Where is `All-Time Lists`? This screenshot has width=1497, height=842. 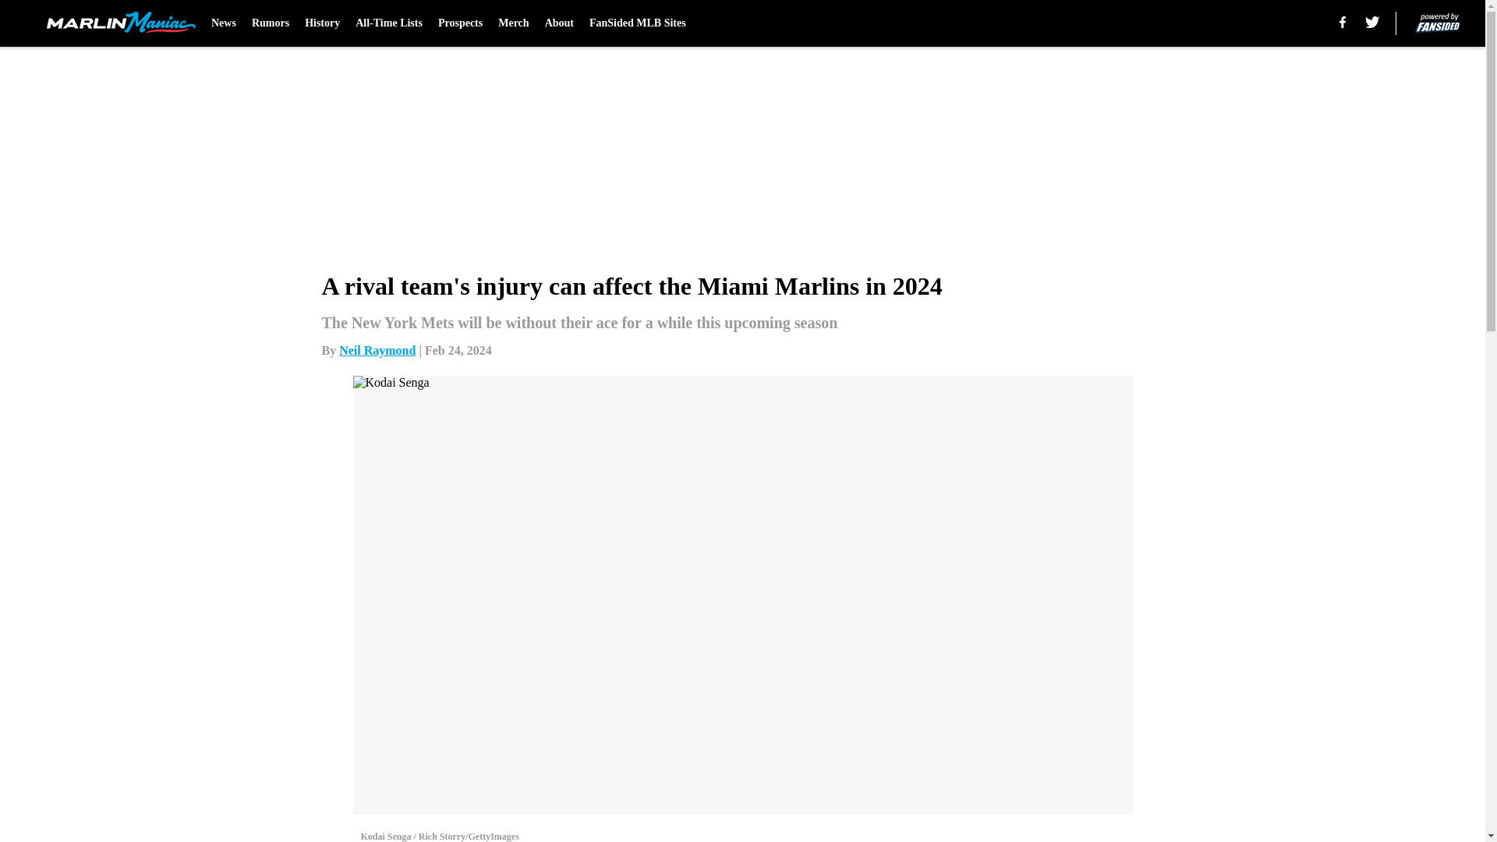 All-Time Lists is located at coordinates (388, 23).